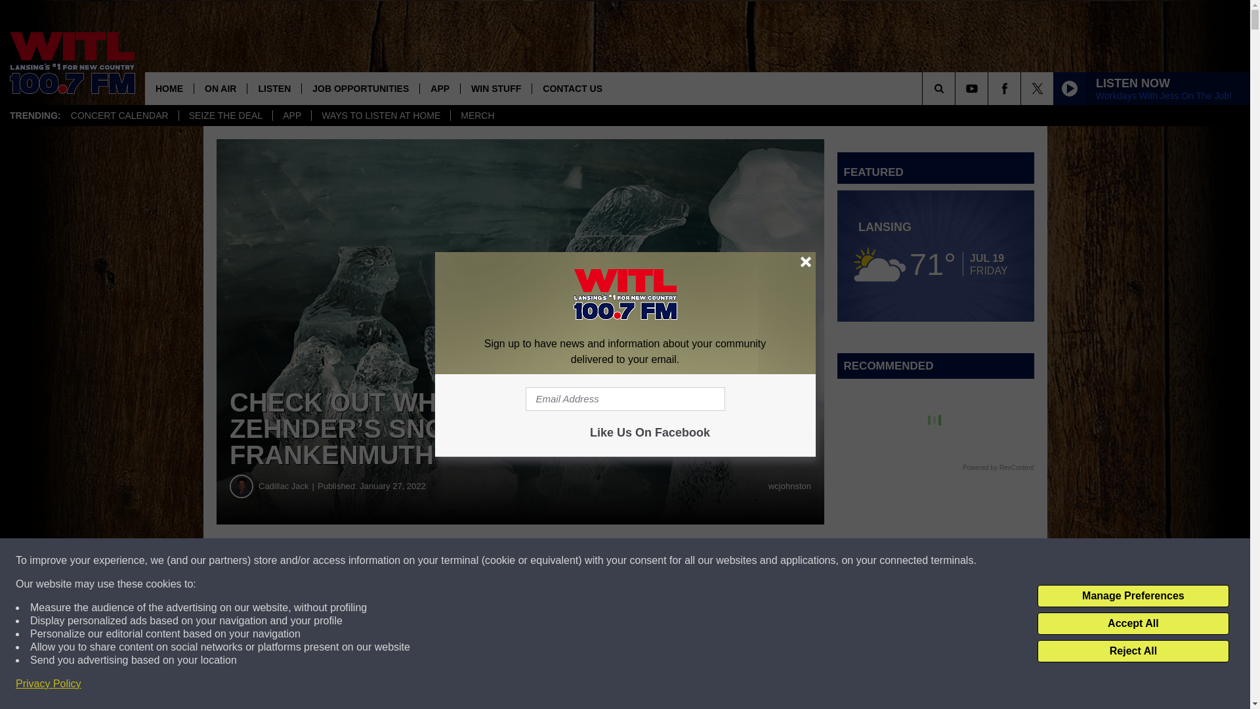  Describe the element at coordinates (381, 116) in the screenshot. I see `WAYS TO LISTEN AT HOME` at that location.